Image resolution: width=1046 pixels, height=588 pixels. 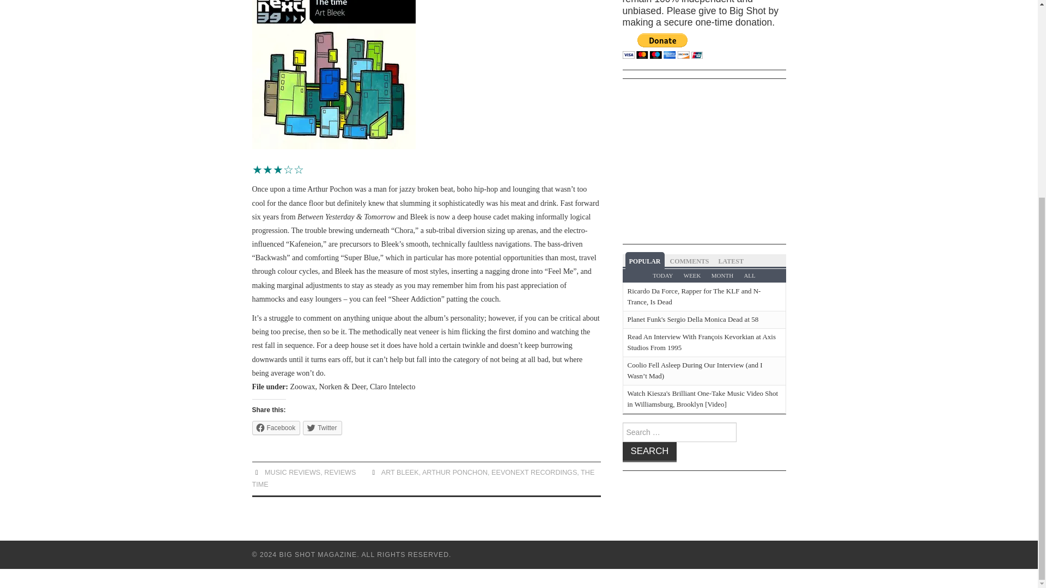 I want to click on THE TIME, so click(x=423, y=478).